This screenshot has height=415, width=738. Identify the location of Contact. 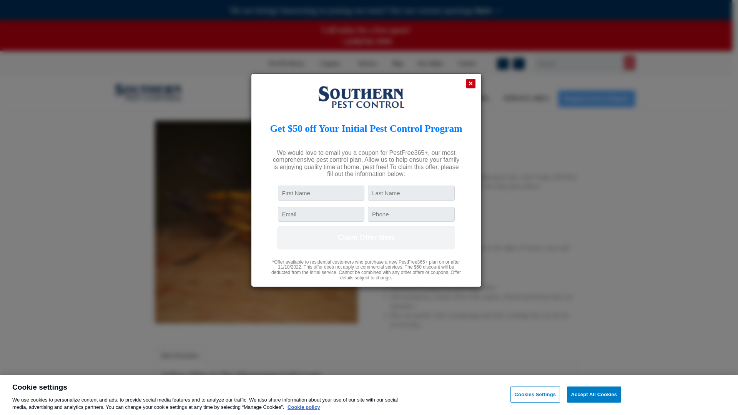
(469, 64).